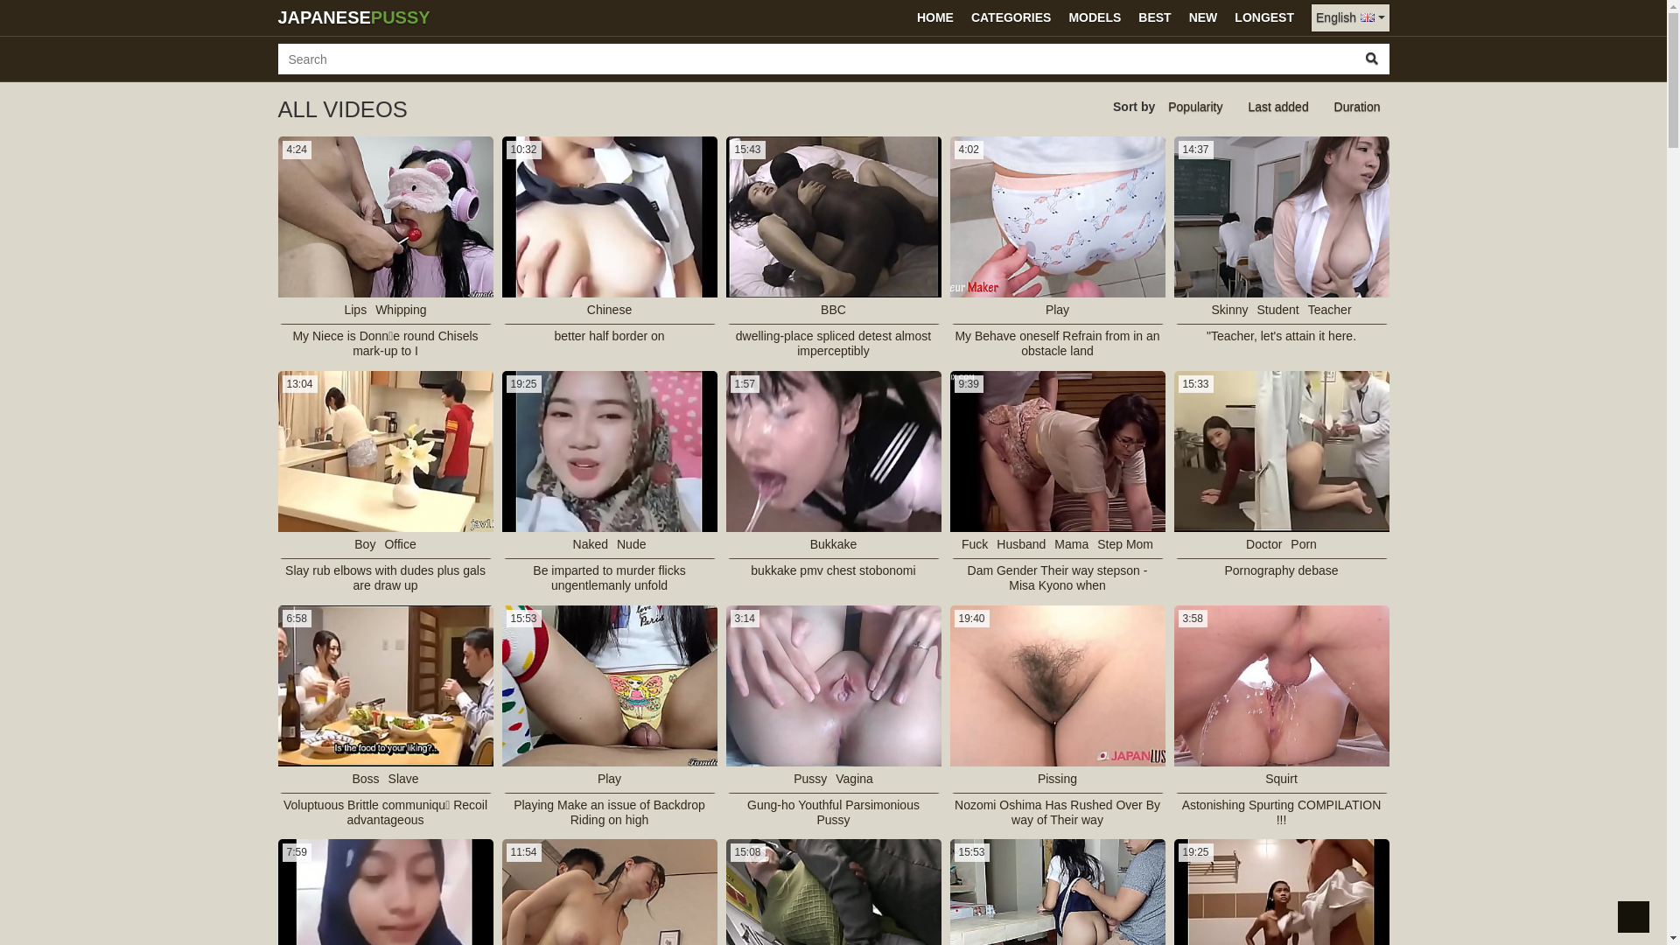 The width and height of the screenshot is (1680, 945). I want to click on Fuck, so click(975, 544).